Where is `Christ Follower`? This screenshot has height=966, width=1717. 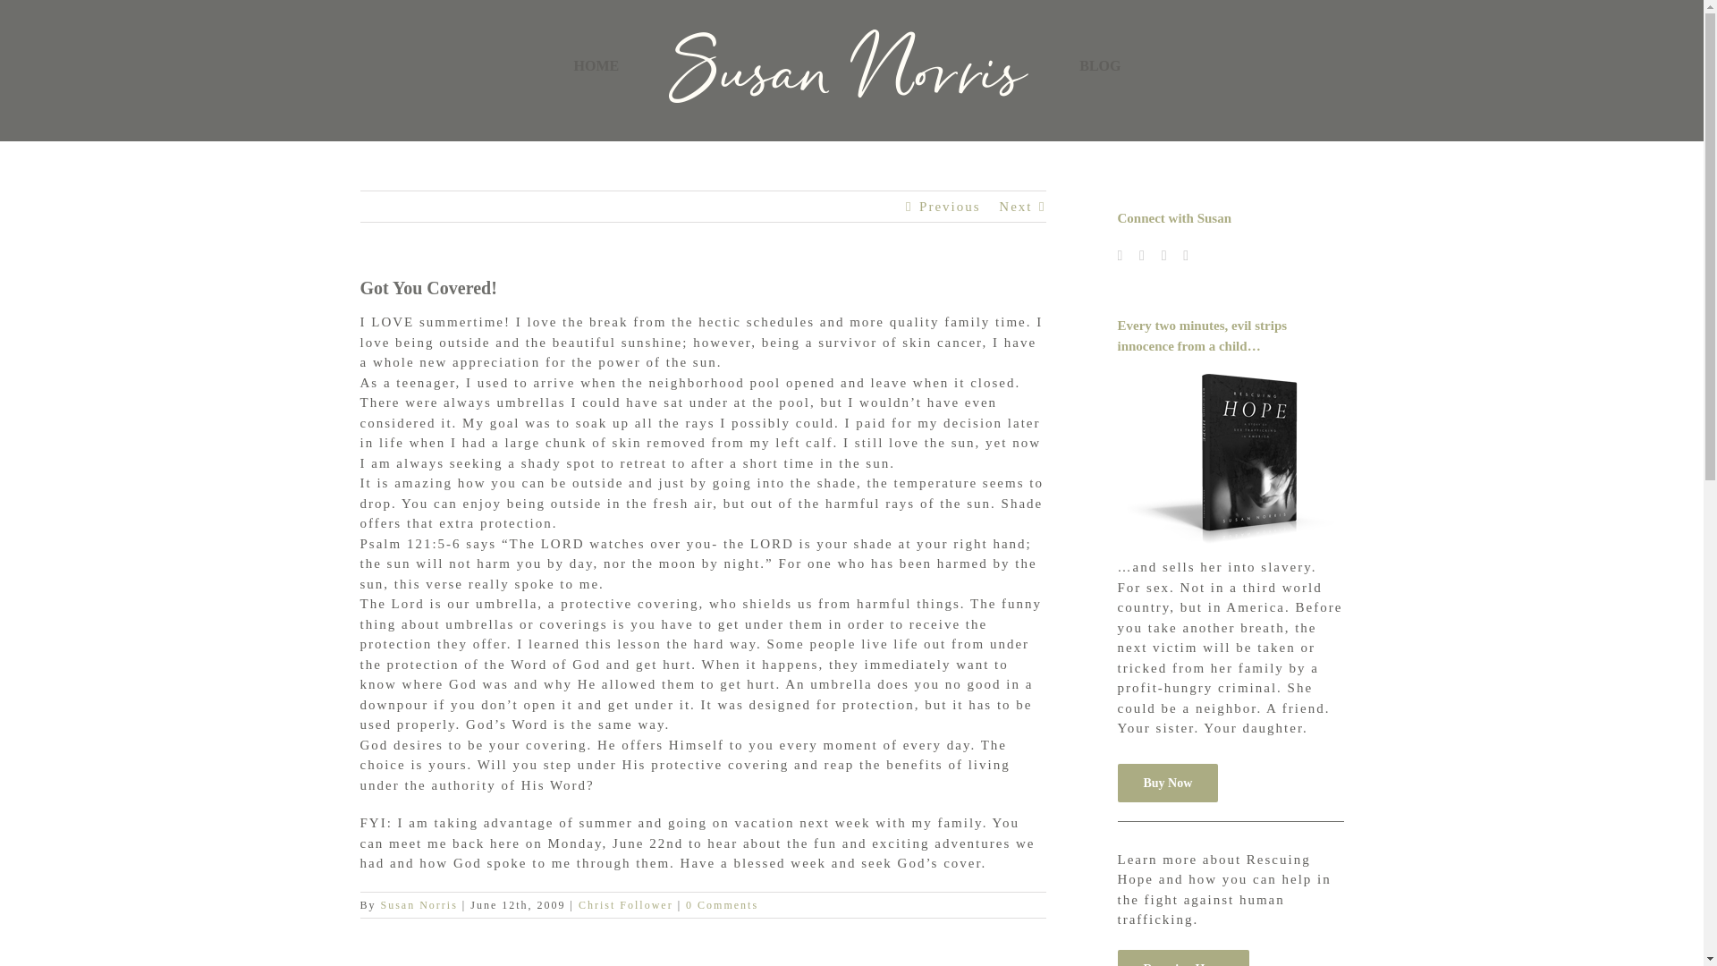
Christ Follower is located at coordinates (626, 905).